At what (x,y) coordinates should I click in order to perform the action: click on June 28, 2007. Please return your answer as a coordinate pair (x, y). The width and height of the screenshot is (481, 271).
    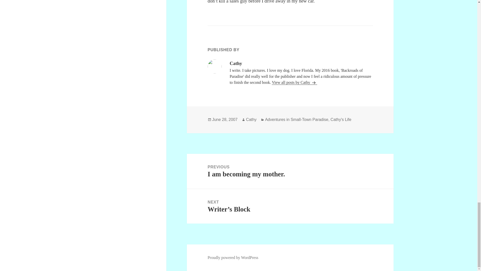
    Looking at the image, I should click on (341, 119).